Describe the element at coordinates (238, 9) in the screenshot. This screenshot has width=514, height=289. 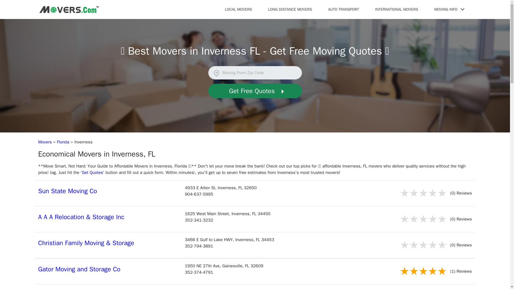
I see `LOCAL MOVERS` at that location.